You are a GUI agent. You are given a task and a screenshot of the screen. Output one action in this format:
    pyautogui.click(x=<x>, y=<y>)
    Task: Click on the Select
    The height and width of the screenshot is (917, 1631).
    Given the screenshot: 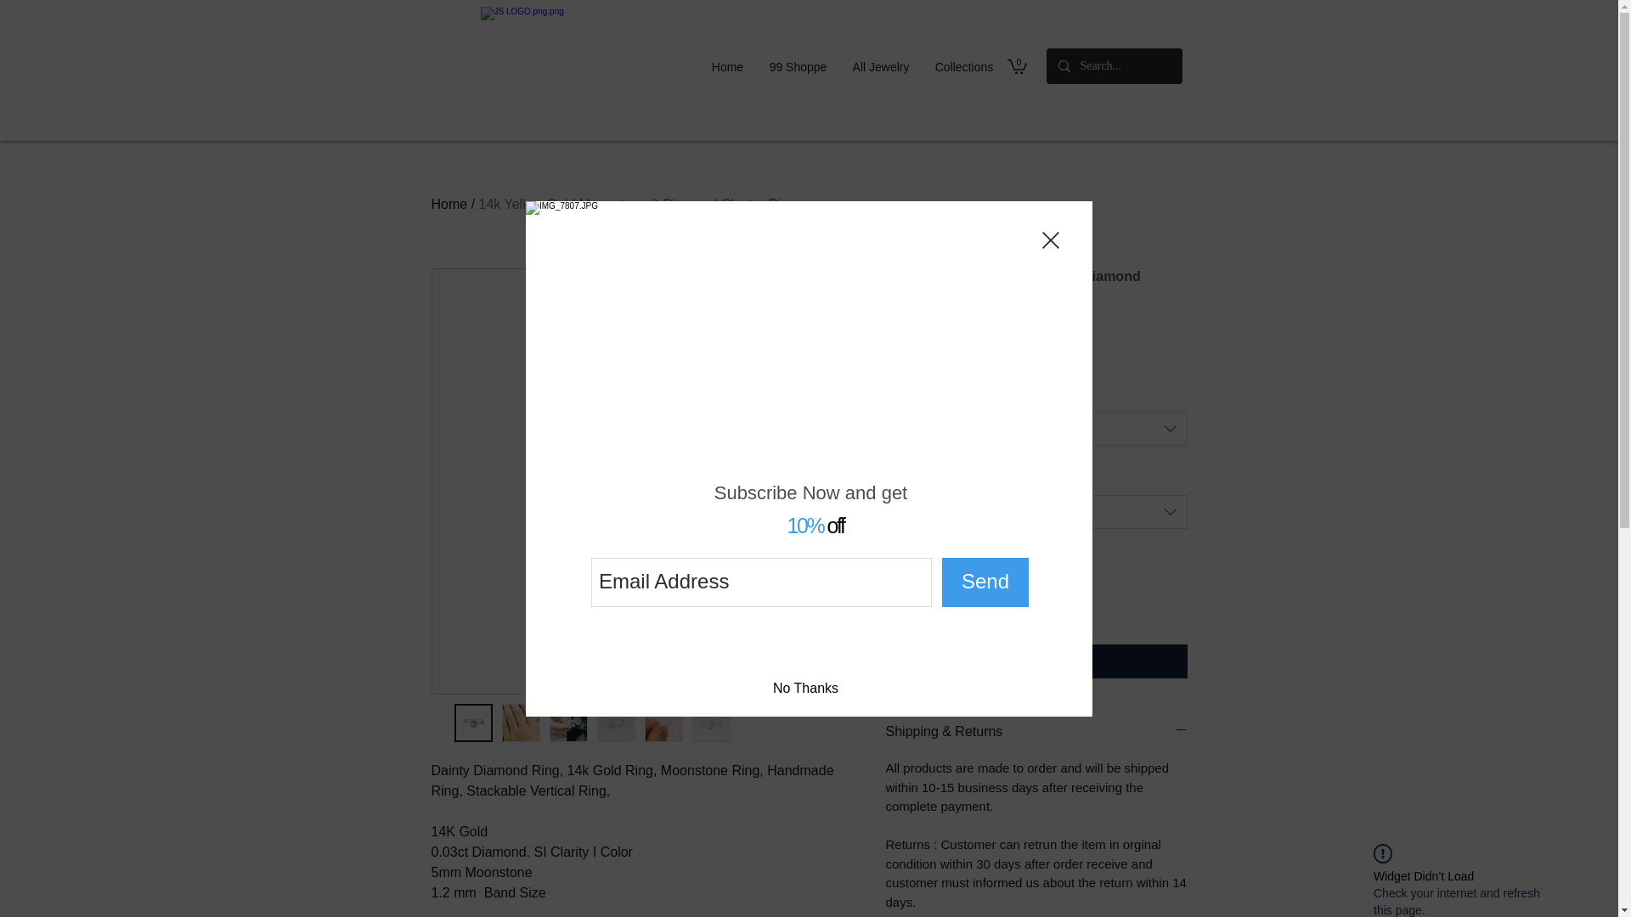 What is the action you would take?
    pyautogui.click(x=1036, y=428)
    